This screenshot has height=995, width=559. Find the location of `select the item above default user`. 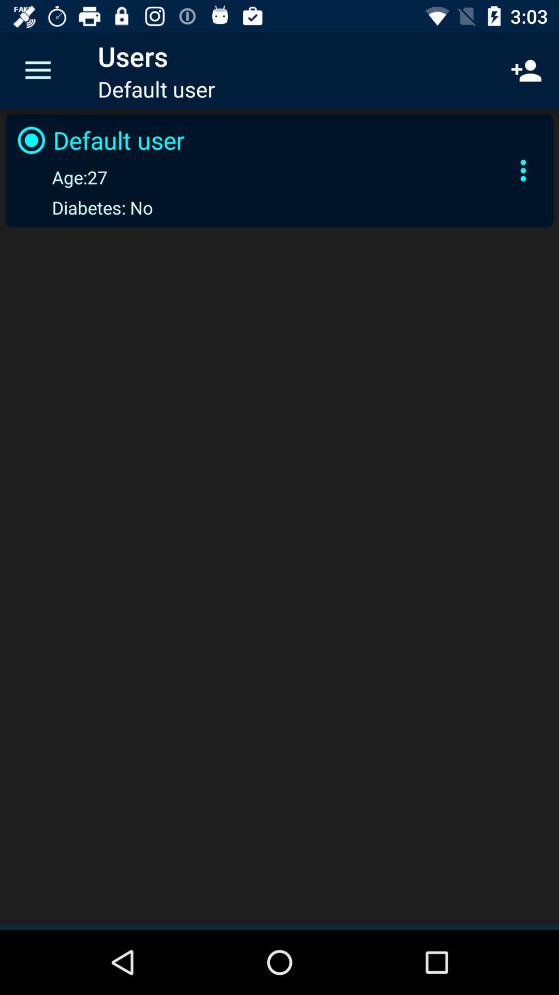

select the item above default user is located at coordinates (526, 70).